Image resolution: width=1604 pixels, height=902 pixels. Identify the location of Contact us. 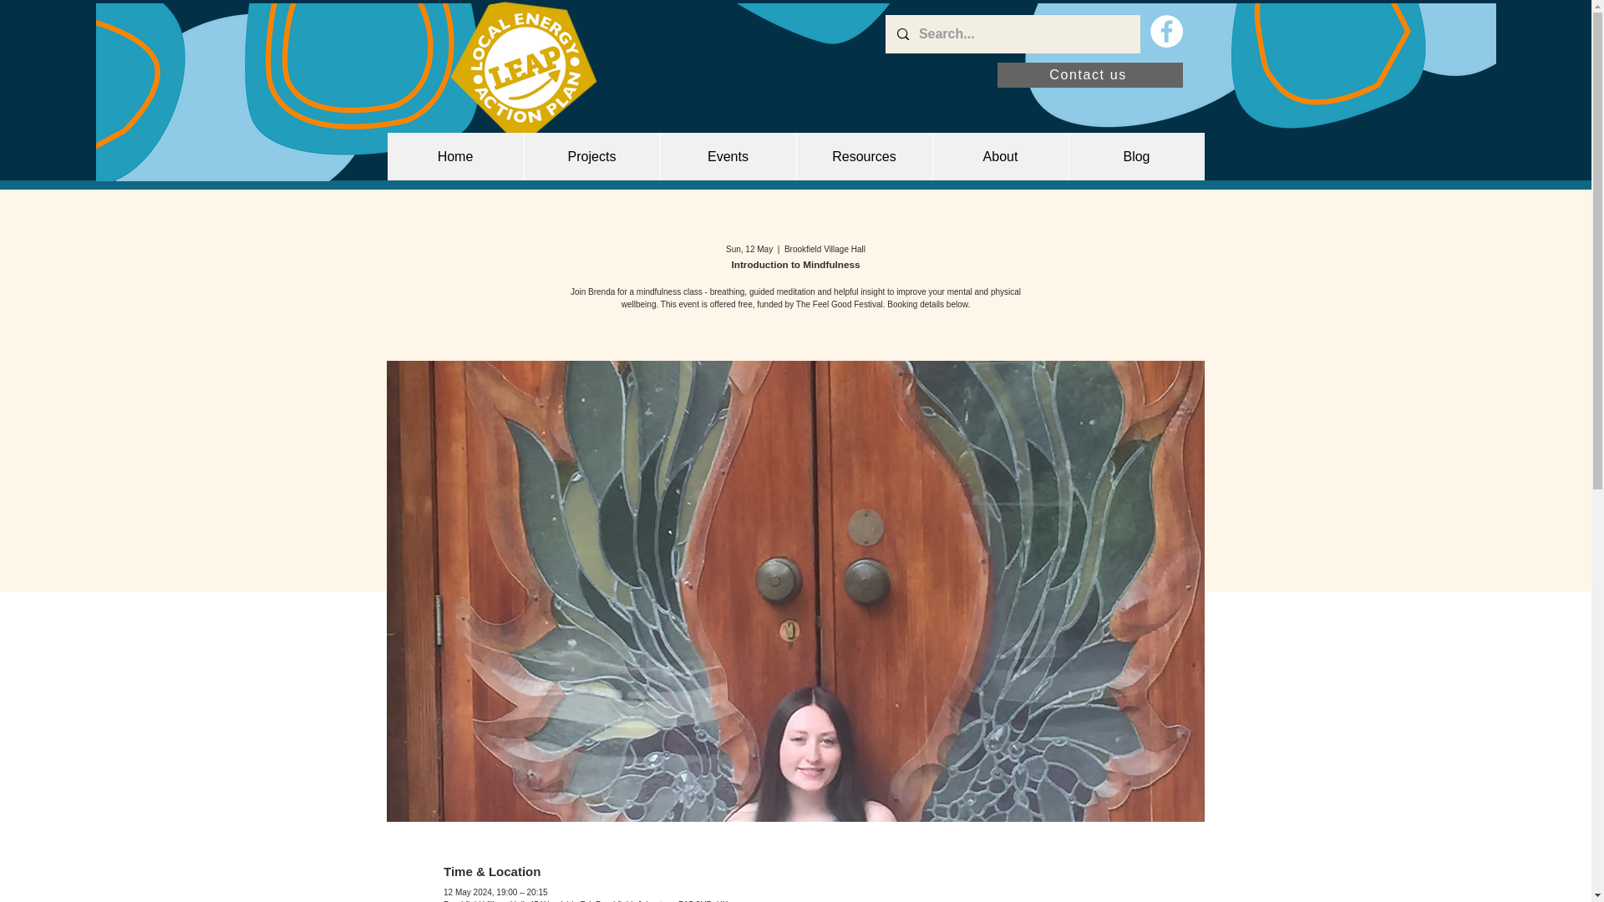
(1090, 74).